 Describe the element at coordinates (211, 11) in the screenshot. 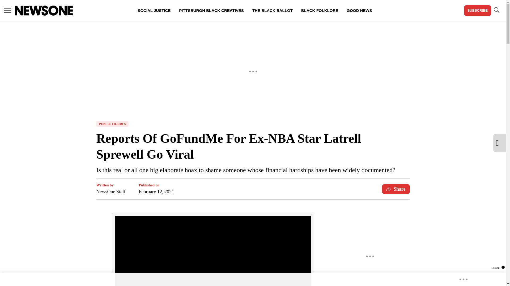

I see `PITTSBURGH BLACK CREATIVES` at that location.